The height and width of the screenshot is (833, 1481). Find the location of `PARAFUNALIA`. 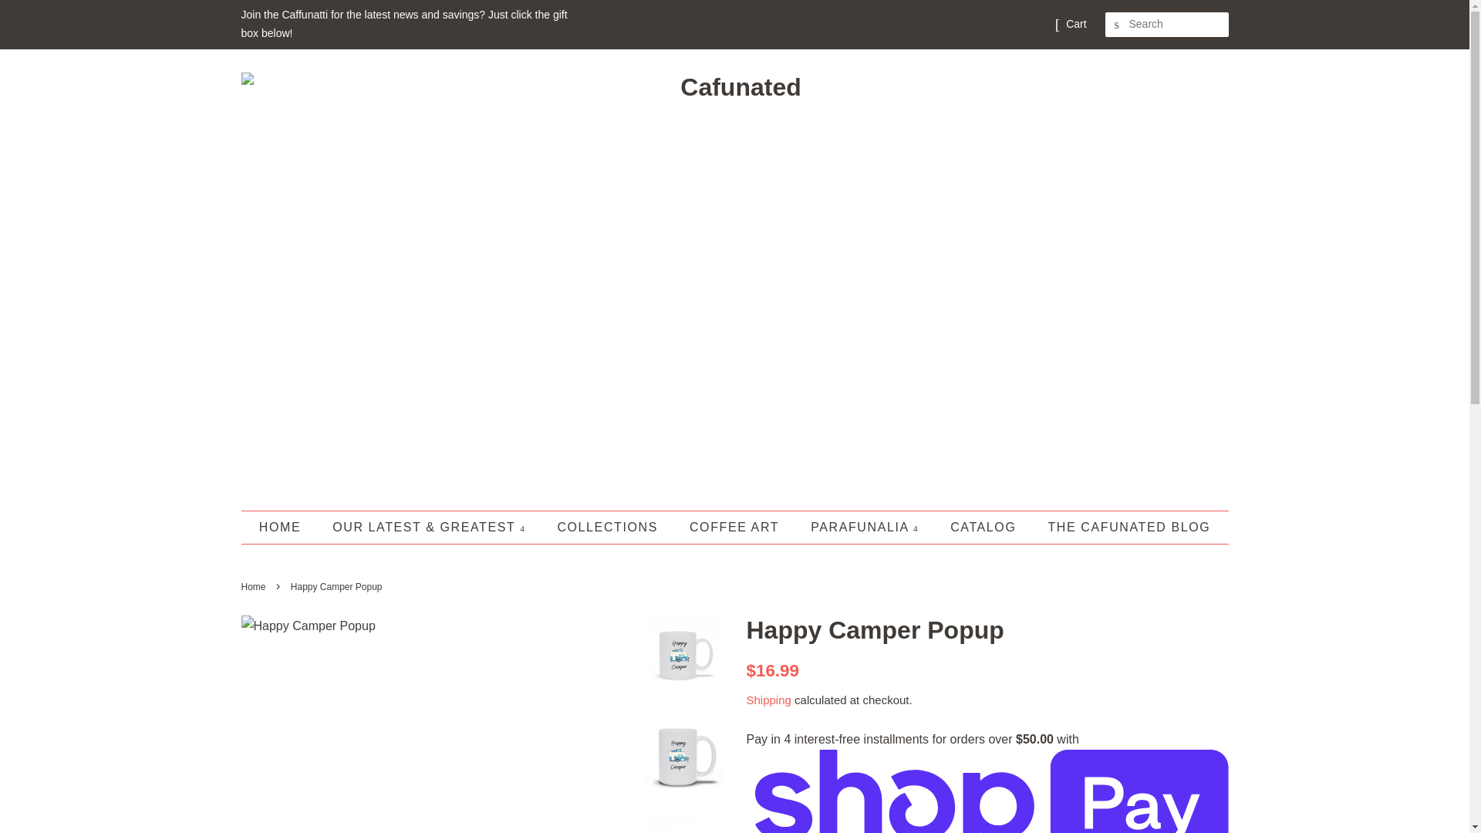

PARAFUNALIA is located at coordinates (867, 528).